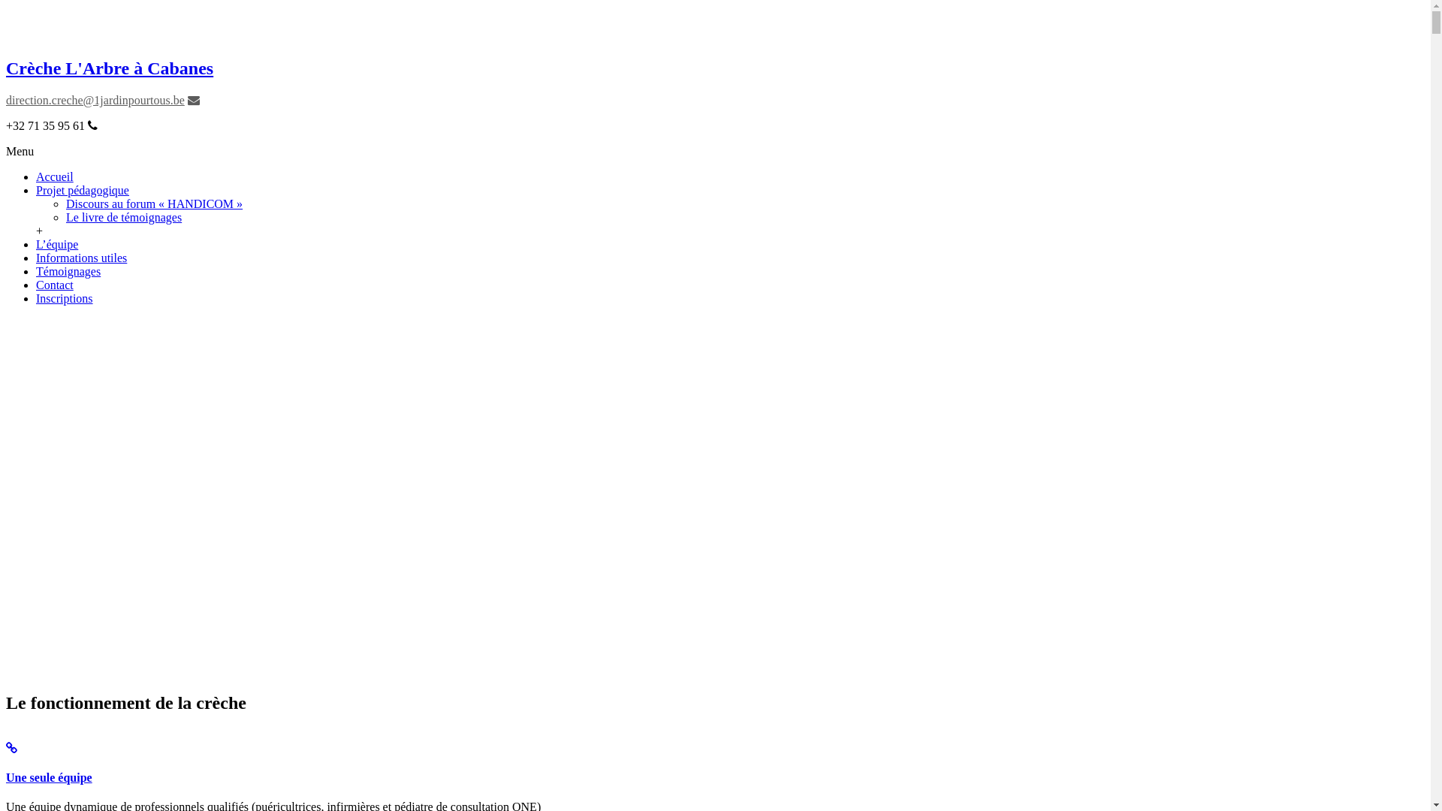  I want to click on Informations utiles, so click(81, 258).